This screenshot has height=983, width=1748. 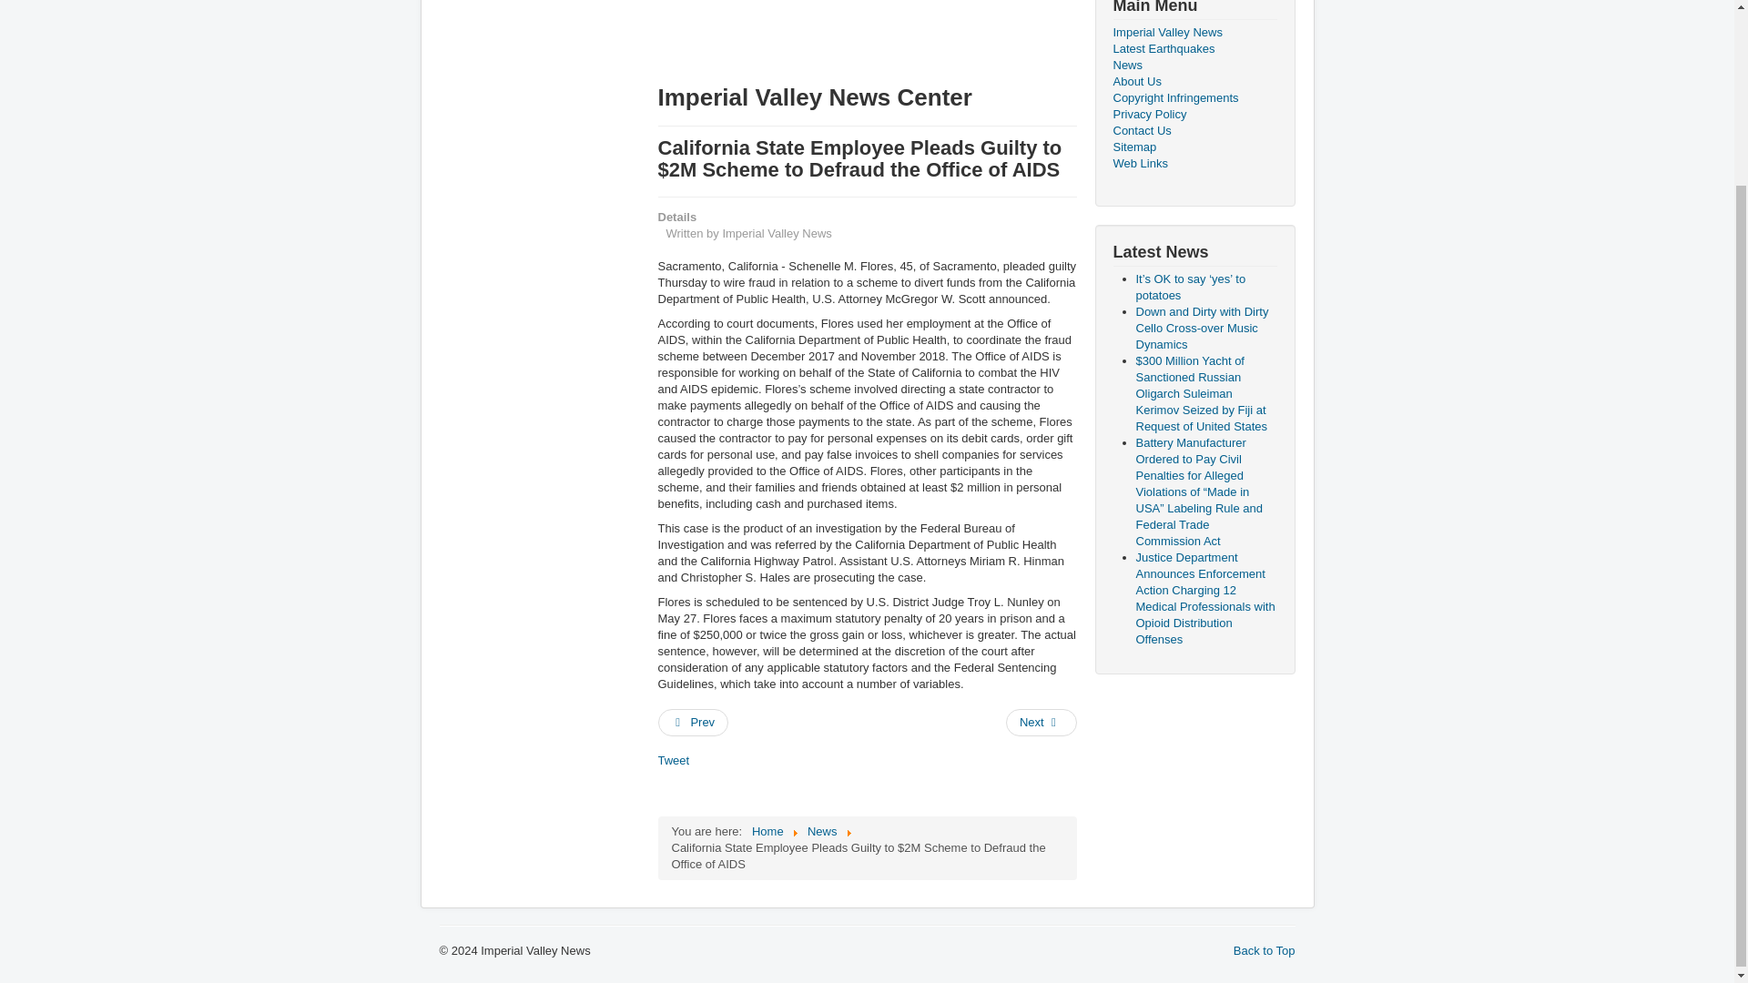 I want to click on Latest Earthquakes, so click(x=1194, y=49).